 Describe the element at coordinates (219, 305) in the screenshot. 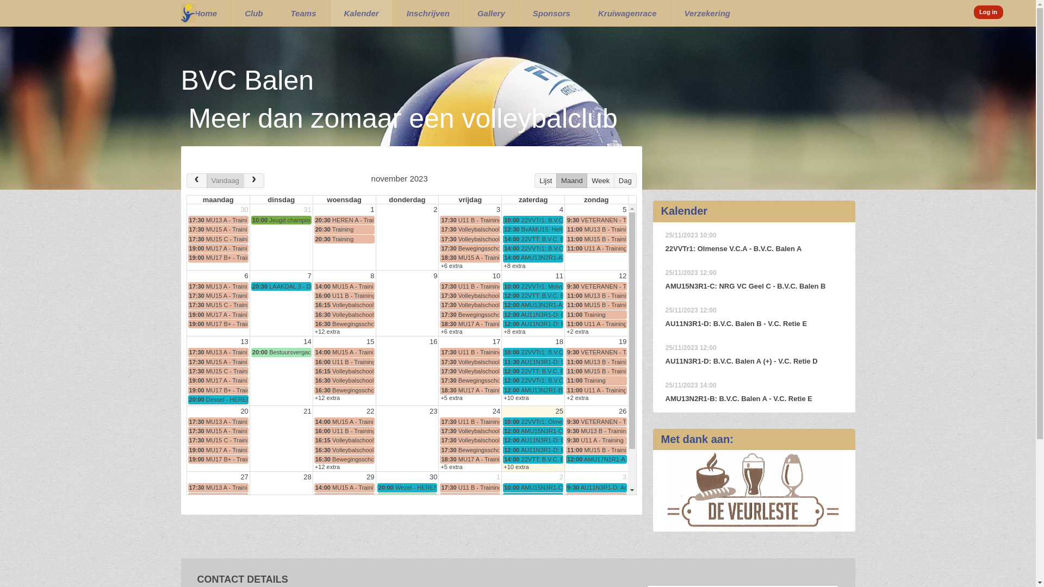

I see `17:30 MU15 C - Training` at that location.